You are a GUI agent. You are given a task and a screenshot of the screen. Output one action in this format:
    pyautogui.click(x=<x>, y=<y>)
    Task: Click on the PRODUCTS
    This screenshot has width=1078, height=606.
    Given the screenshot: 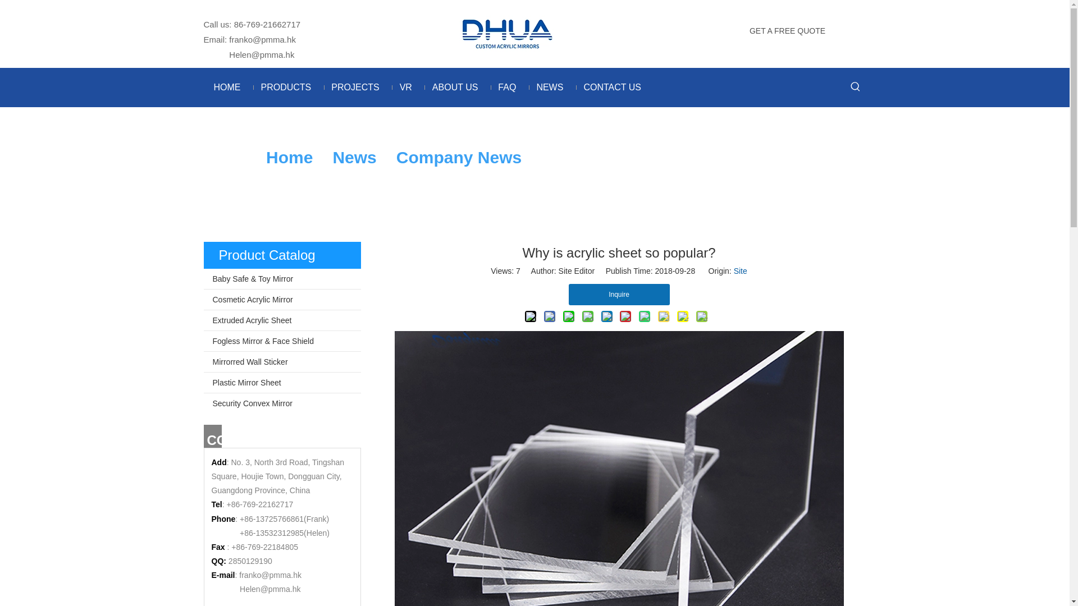 What is the action you would take?
    pyautogui.click(x=285, y=88)
    